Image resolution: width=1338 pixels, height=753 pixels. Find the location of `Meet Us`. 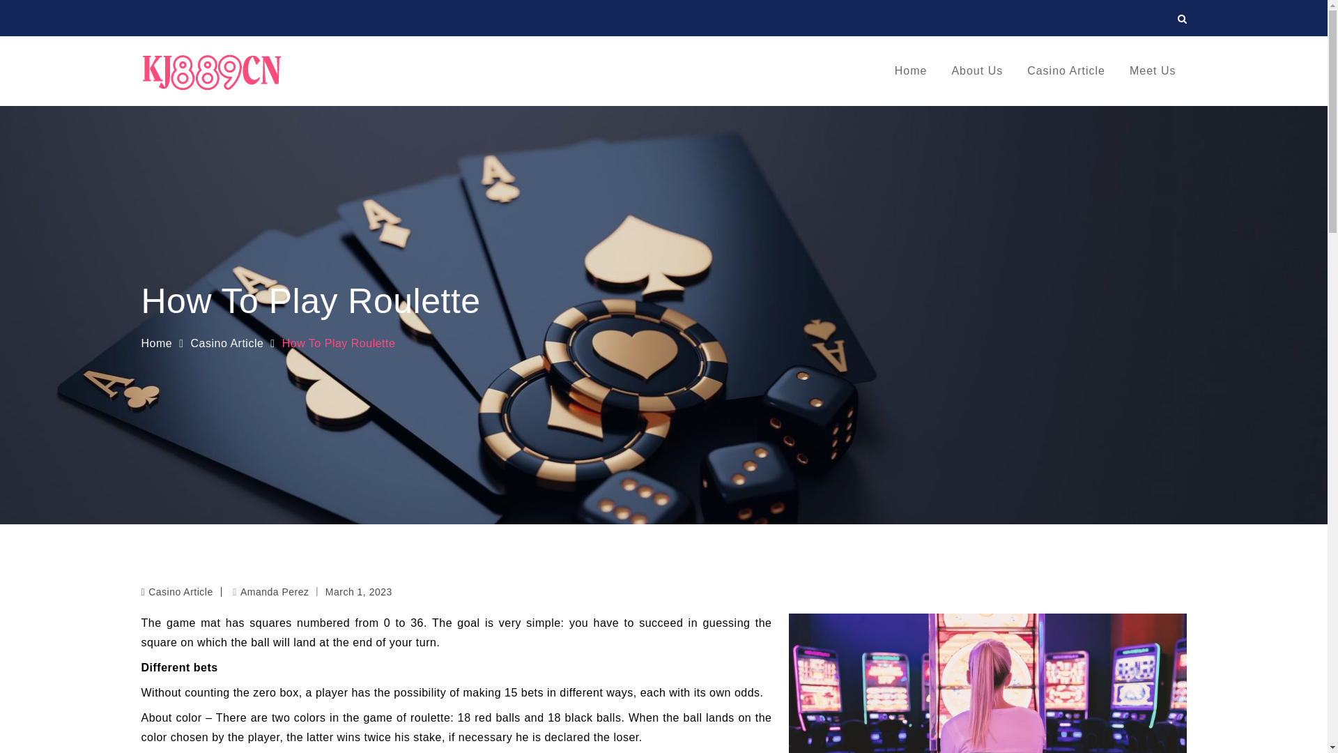

Meet Us is located at coordinates (1153, 71).